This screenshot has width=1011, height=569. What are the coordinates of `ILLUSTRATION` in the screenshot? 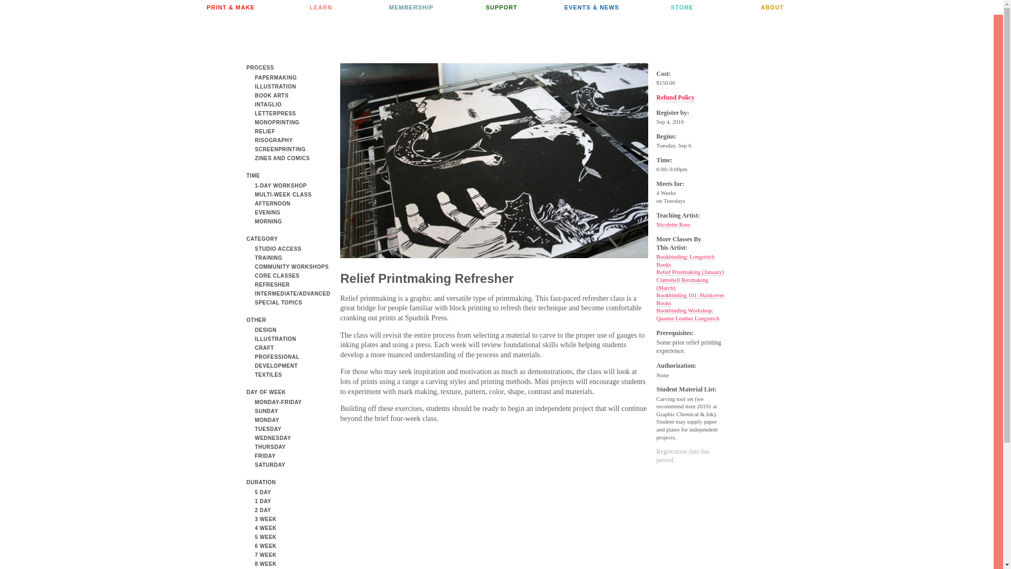 It's located at (271, 86).